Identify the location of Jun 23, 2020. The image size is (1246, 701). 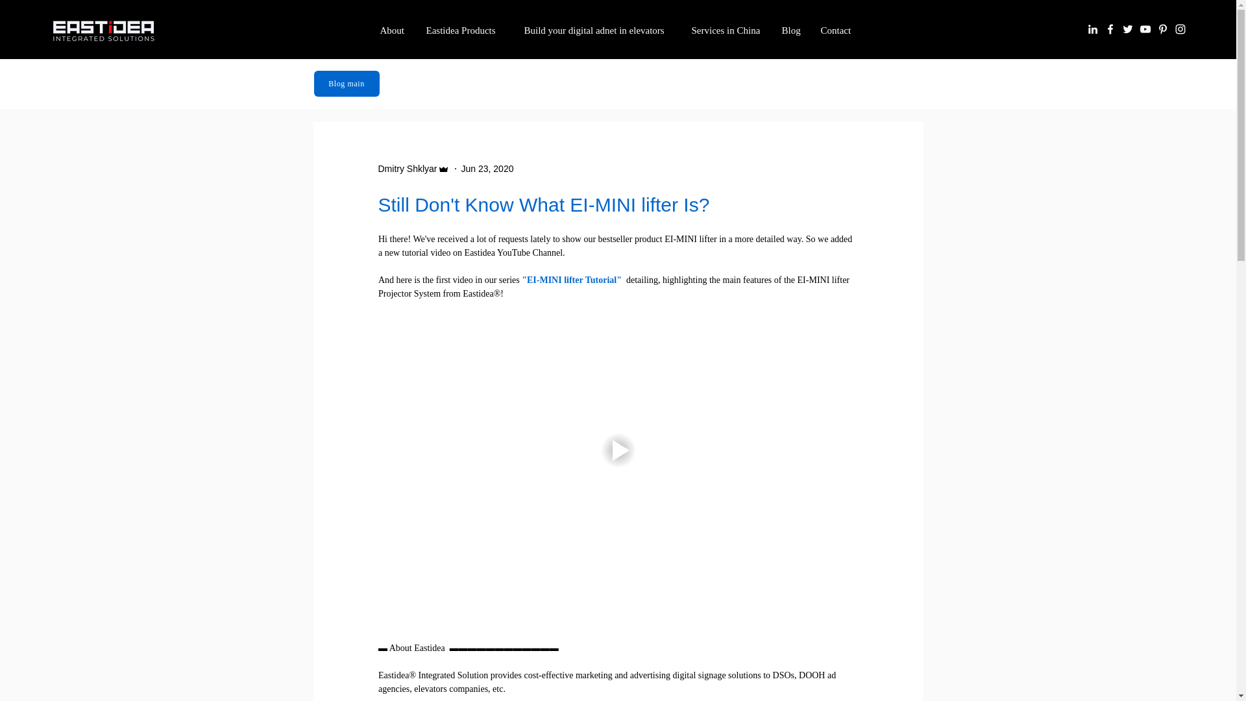
(487, 168).